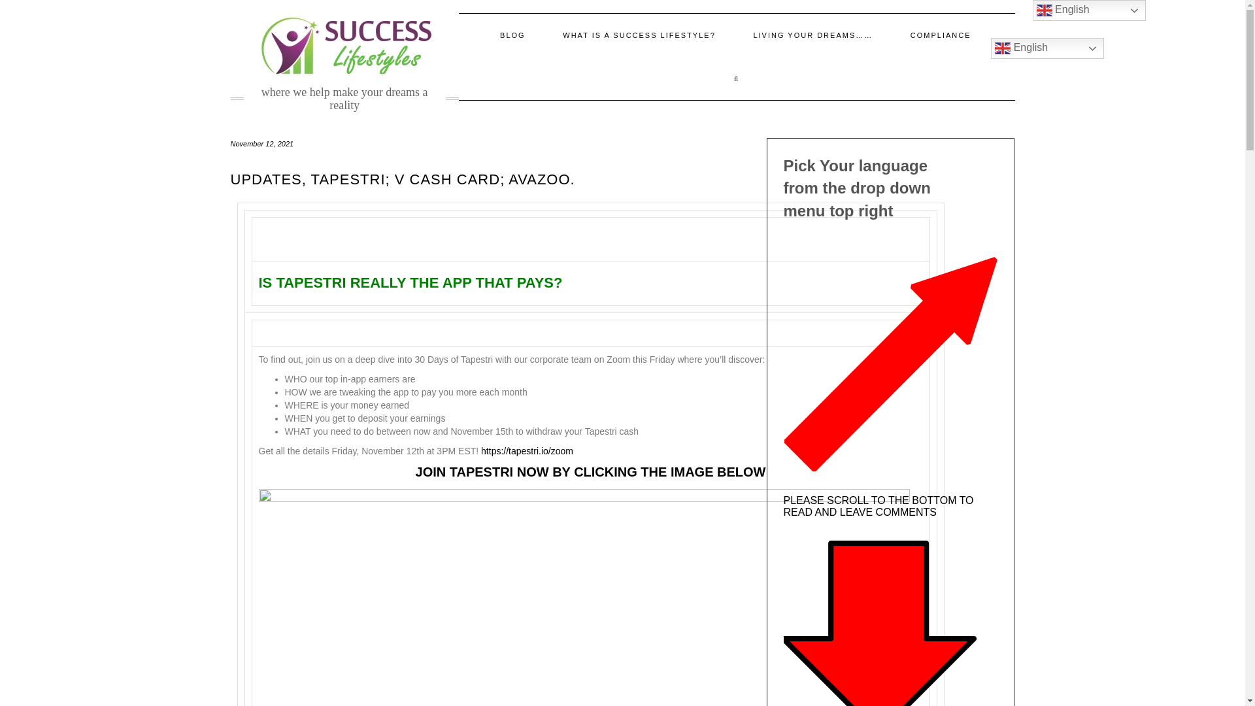 This screenshot has width=1255, height=706. I want to click on BLOG, so click(512, 35).